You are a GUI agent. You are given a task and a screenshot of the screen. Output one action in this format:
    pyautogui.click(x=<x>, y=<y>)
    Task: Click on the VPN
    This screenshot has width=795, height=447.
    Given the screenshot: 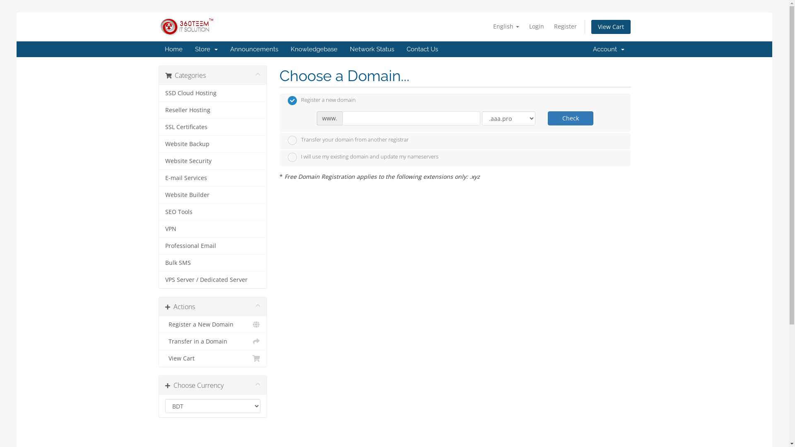 What is the action you would take?
    pyautogui.click(x=213, y=229)
    